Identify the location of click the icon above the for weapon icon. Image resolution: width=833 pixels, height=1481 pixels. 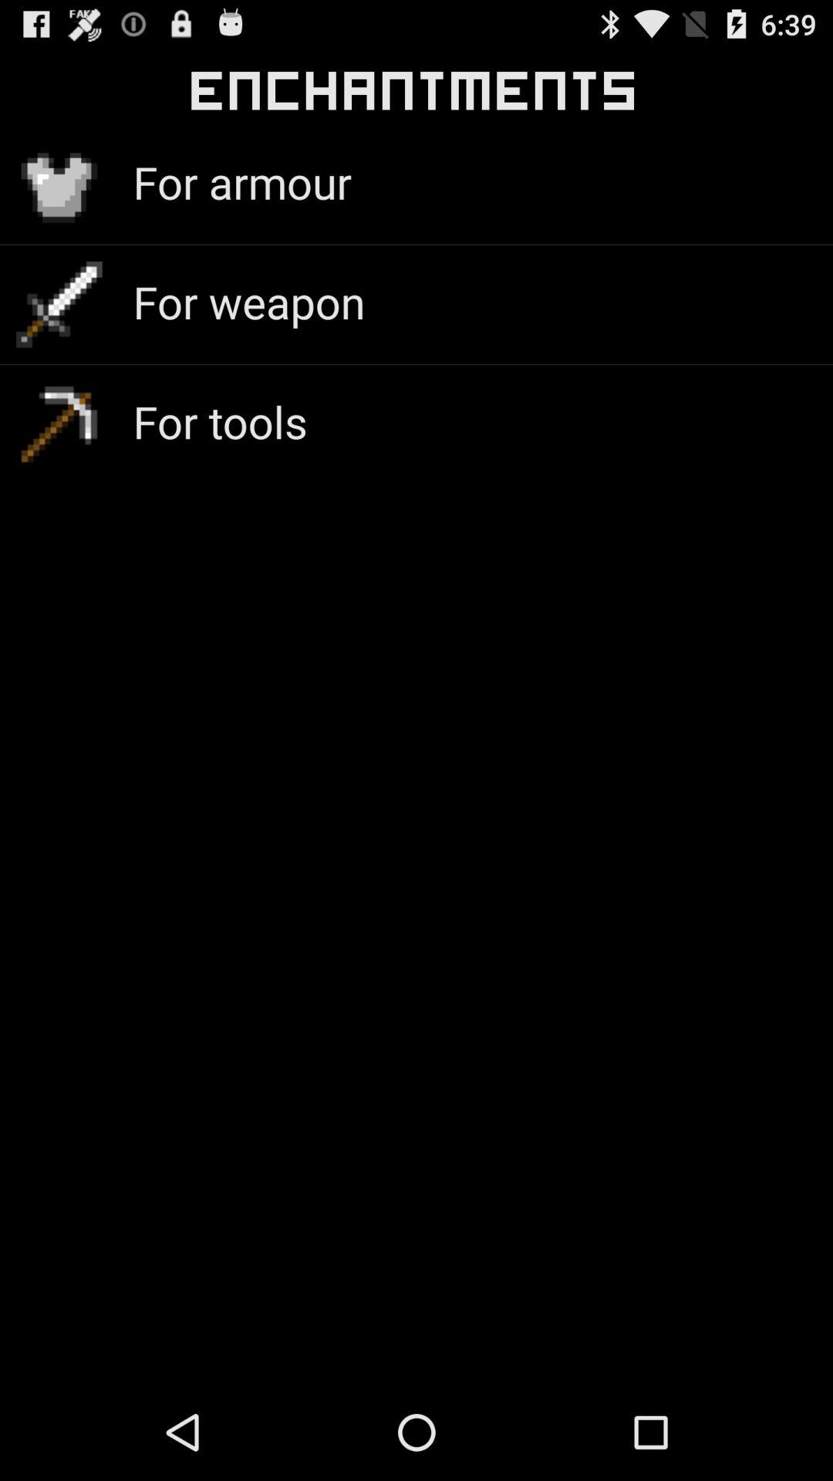
(242, 182).